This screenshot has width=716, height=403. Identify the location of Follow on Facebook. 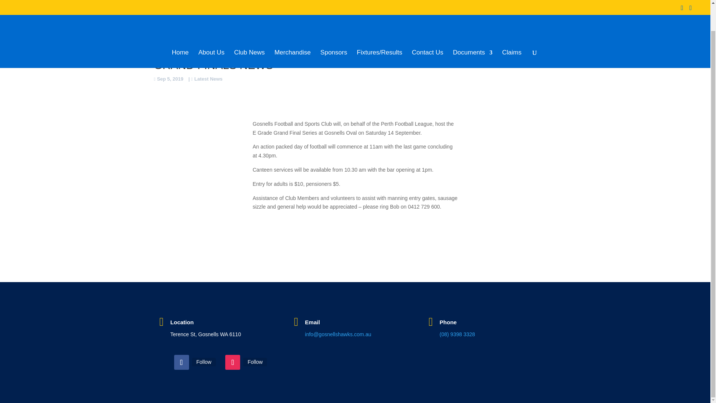
(181, 362).